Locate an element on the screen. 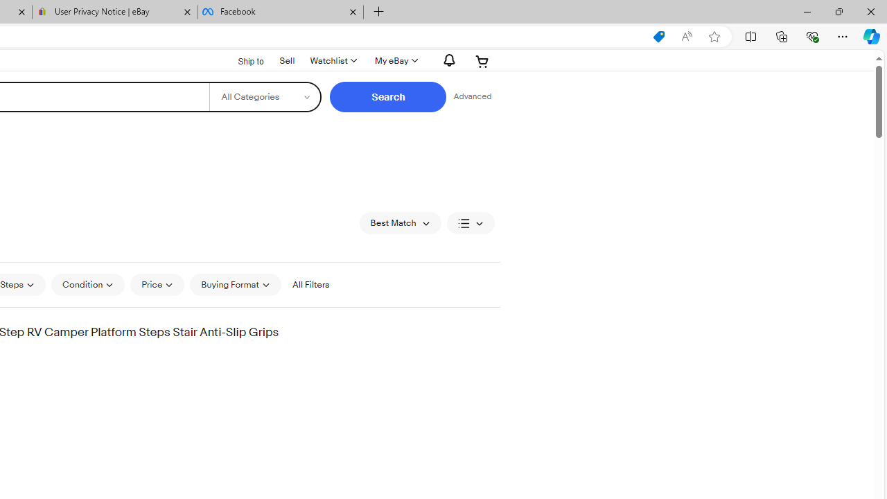 This screenshot has width=887, height=499. Facebook is located at coordinates (280, 12).